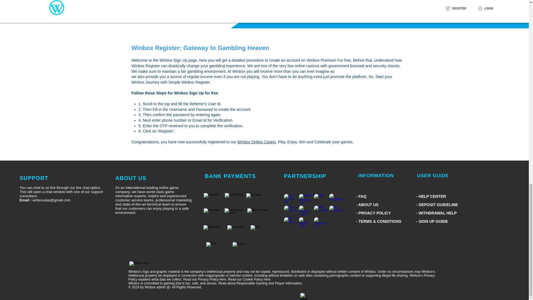  What do you see at coordinates (261, 231) in the screenshot?
I see `TNG.png` at bounding box center [261, 231].